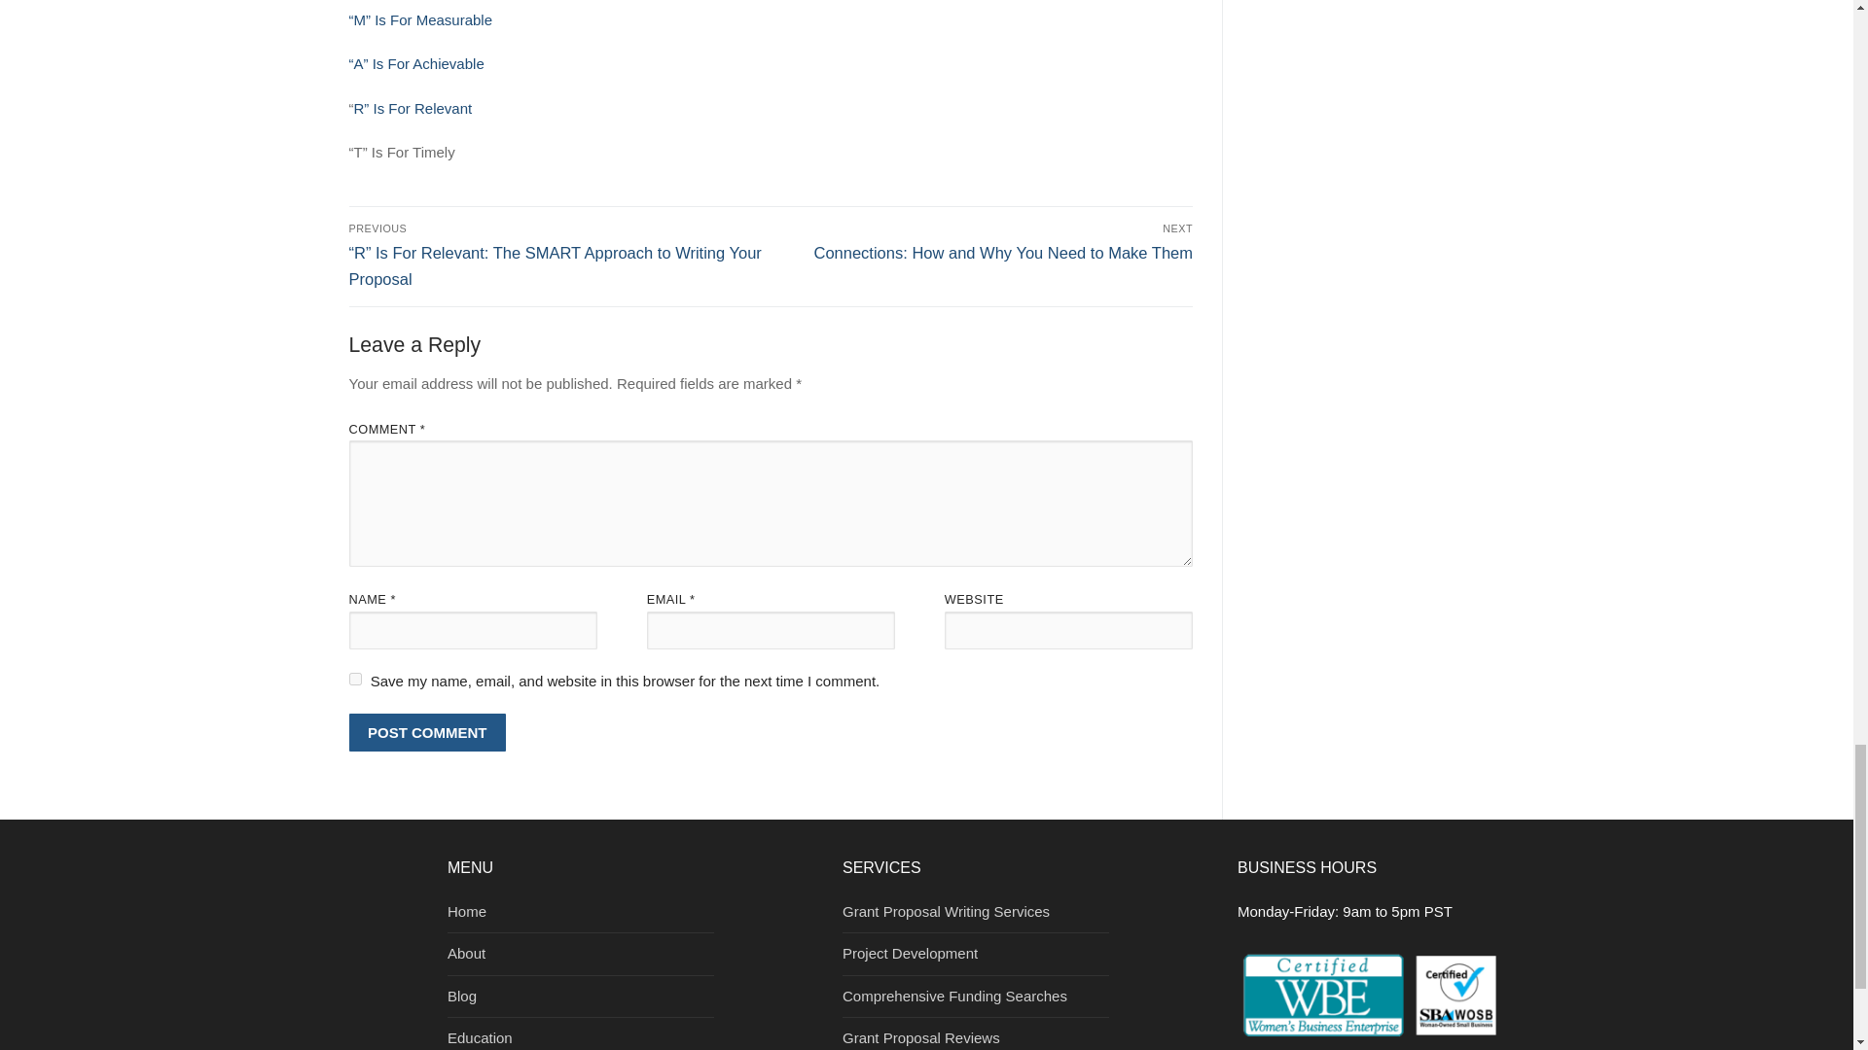  Describe the element at coordinates (426, 733) in the screenshot. I see `Post Comment` at that location.